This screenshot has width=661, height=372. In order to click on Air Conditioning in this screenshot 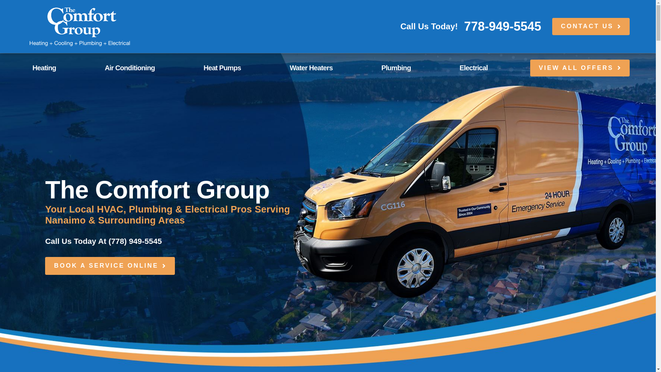, I will do `click(142, 68)`.